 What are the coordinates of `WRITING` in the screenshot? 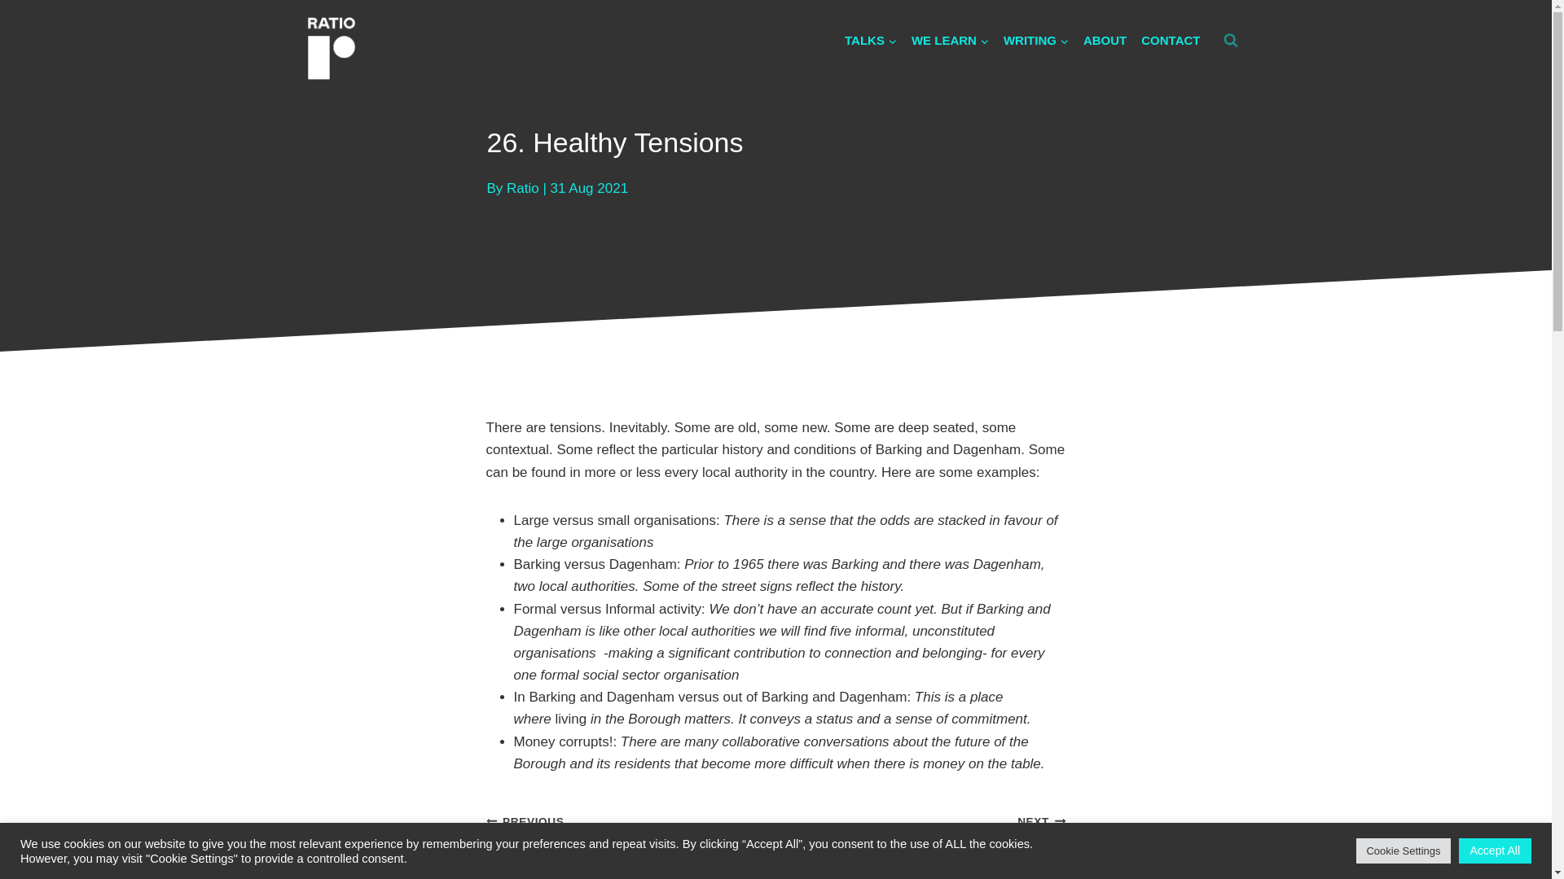 It's located at (1036, 41).